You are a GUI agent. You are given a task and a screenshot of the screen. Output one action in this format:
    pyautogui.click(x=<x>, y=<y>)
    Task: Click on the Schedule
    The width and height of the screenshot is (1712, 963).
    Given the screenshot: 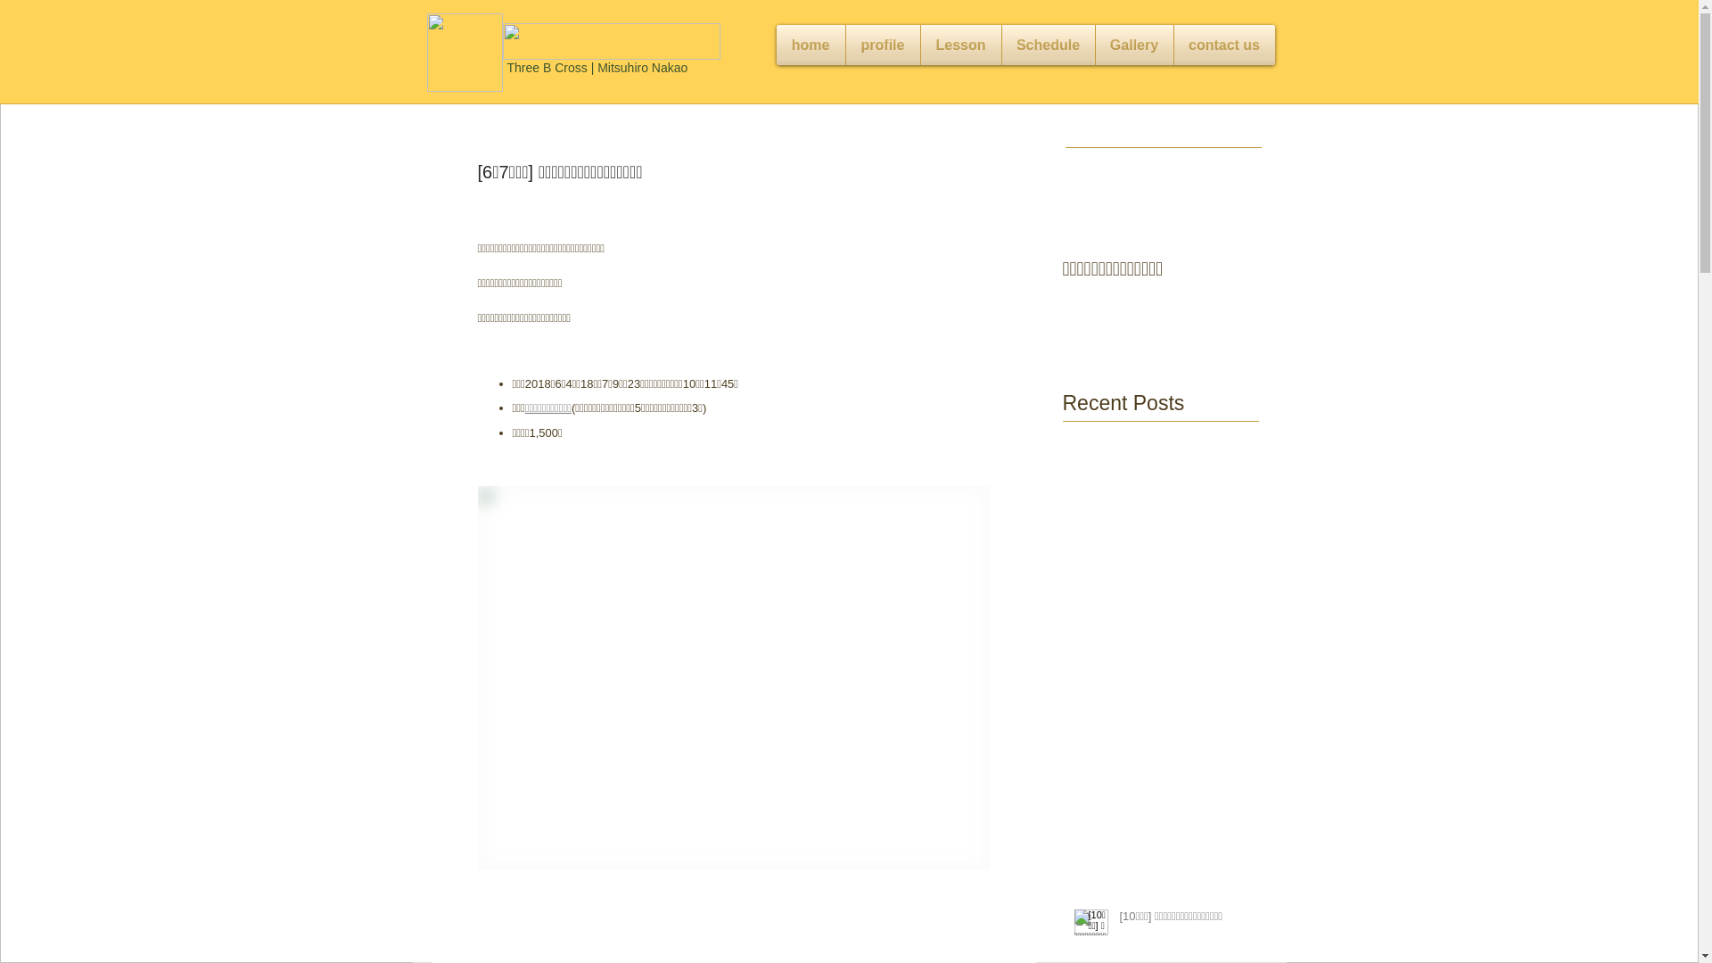 What is the action you would take?
    pyautogui.click(x=1049, y=45)
    